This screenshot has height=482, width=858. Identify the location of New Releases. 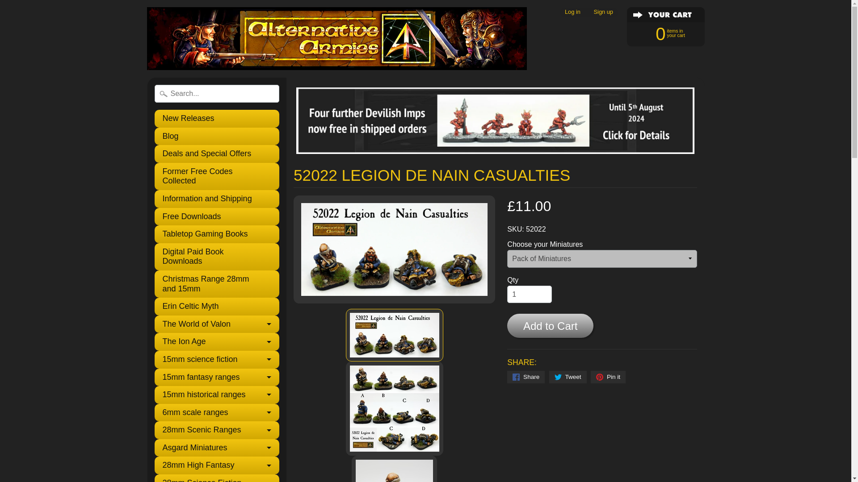
(217, 119).